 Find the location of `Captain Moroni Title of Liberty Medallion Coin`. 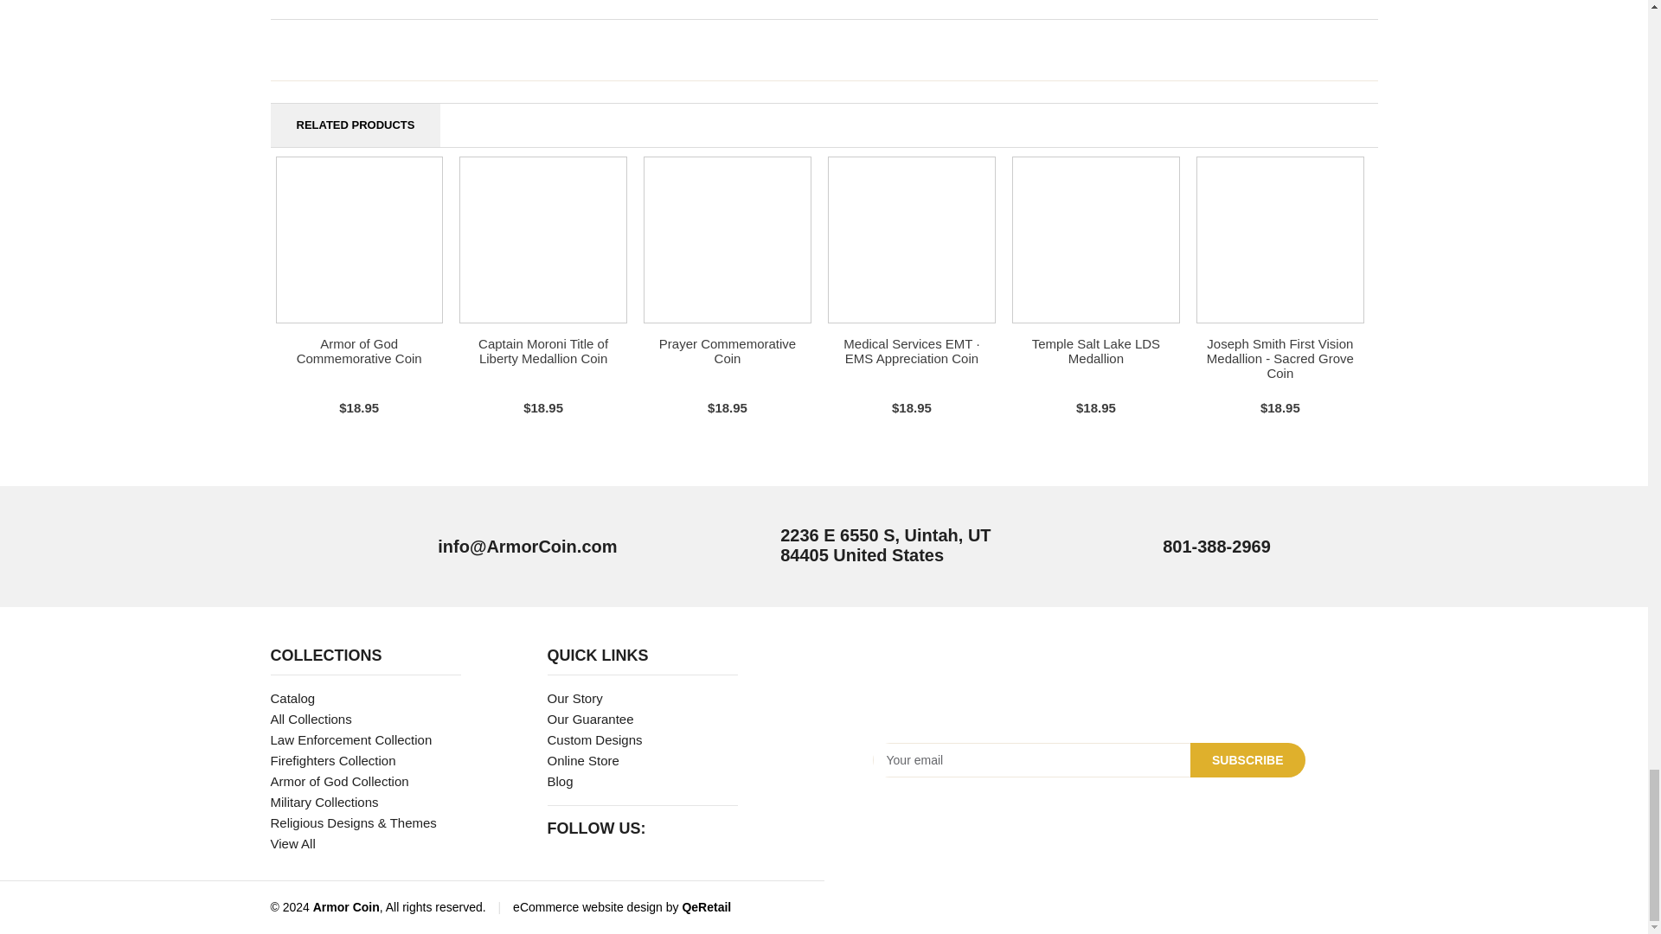

Captain Moroni Title of Liberty Medallion Coin is located at coordinates (542, 351).